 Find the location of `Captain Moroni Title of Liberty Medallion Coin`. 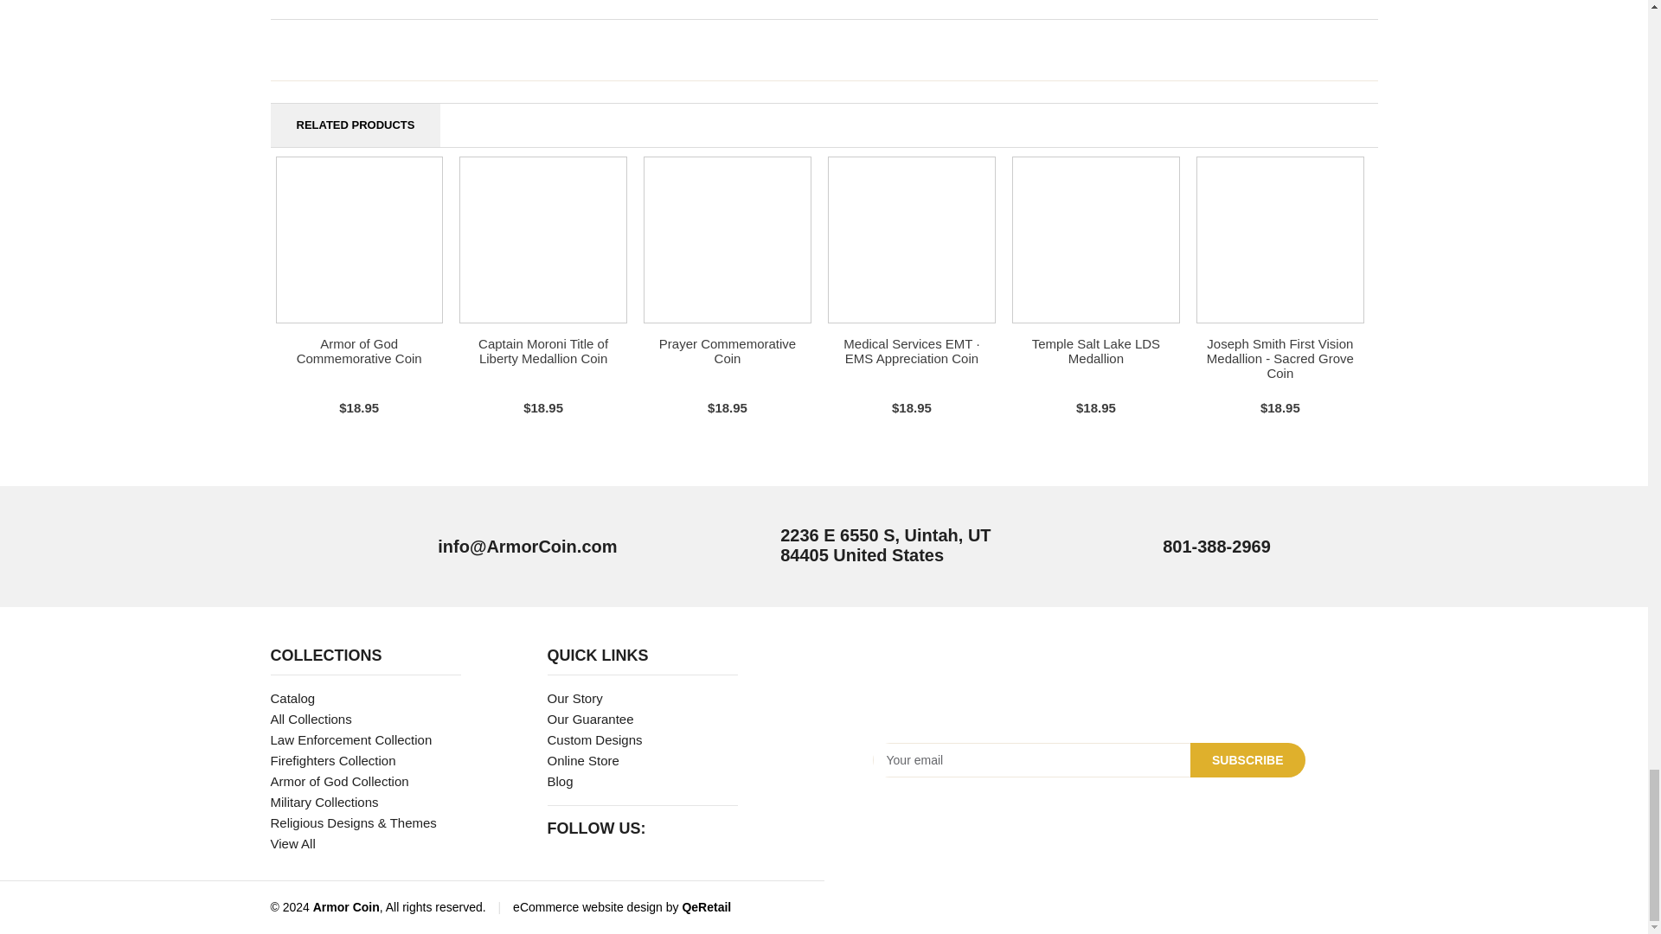

Captain Moroni Title of Liberty Medallion Coin is located at coordinates (542, 351).